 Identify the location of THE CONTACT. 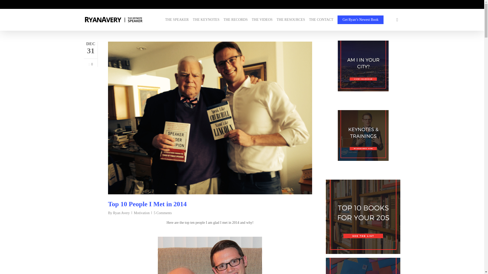
(321, 20).